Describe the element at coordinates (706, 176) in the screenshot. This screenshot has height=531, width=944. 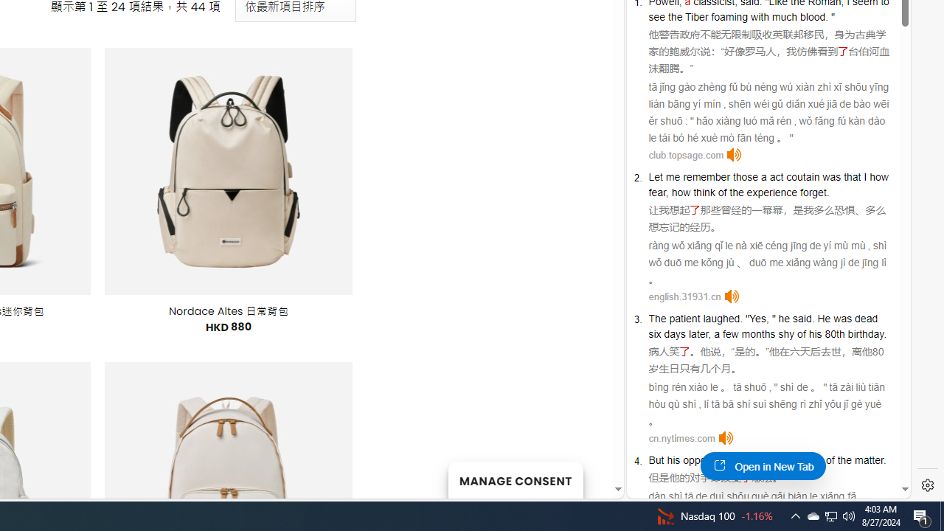
I see `remember` at that location.